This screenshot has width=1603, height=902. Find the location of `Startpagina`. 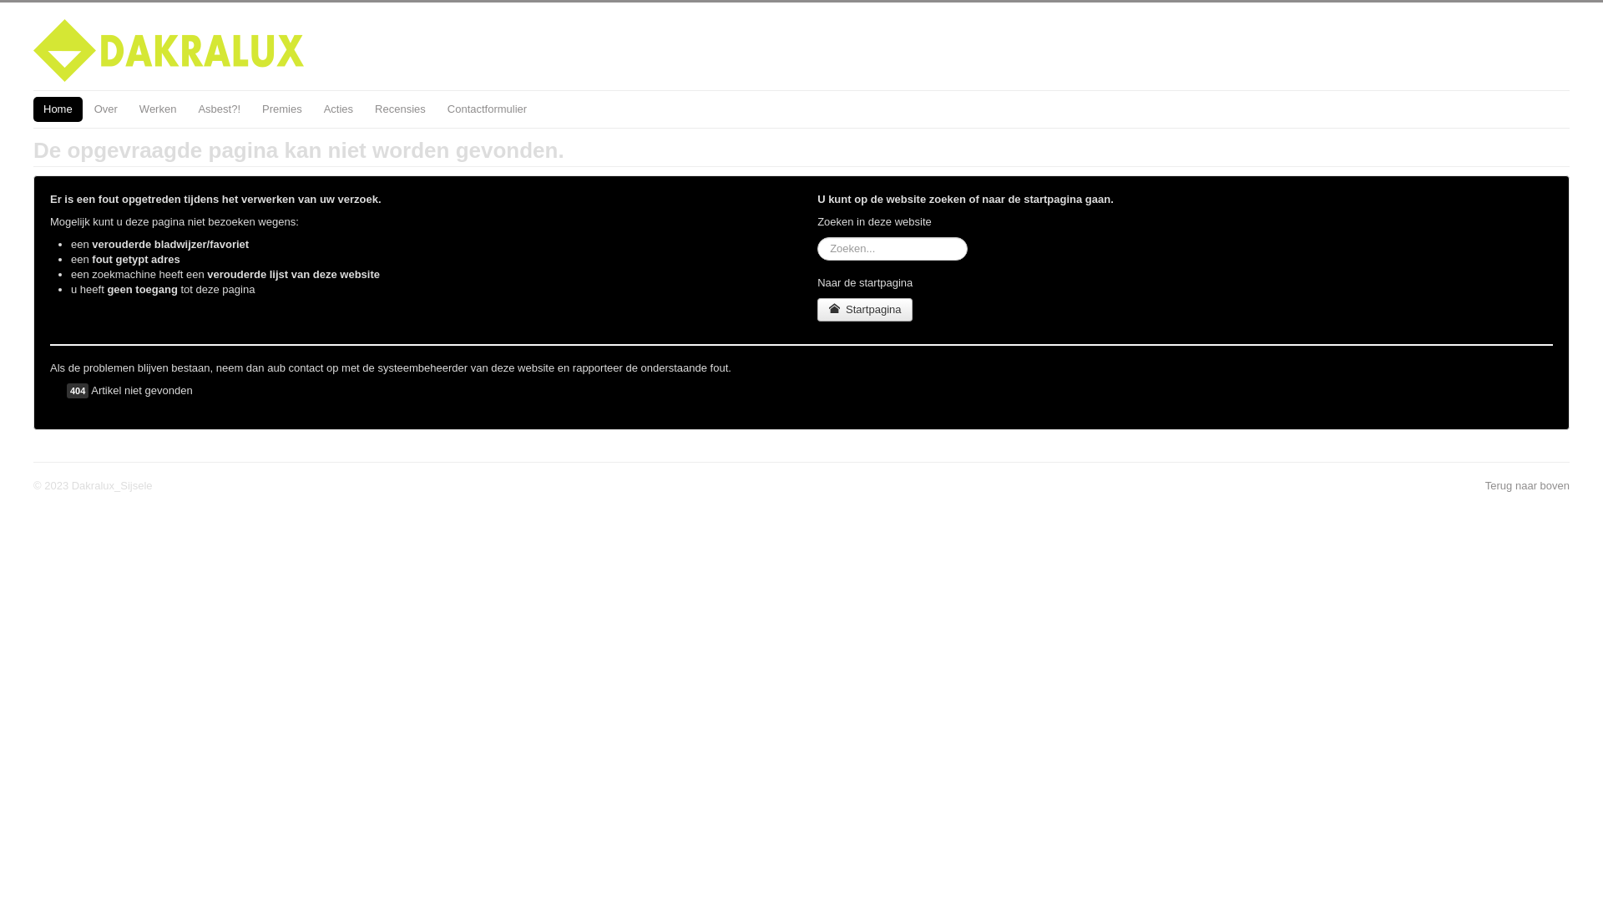

Startpagina is located at coordinates (865, 309).